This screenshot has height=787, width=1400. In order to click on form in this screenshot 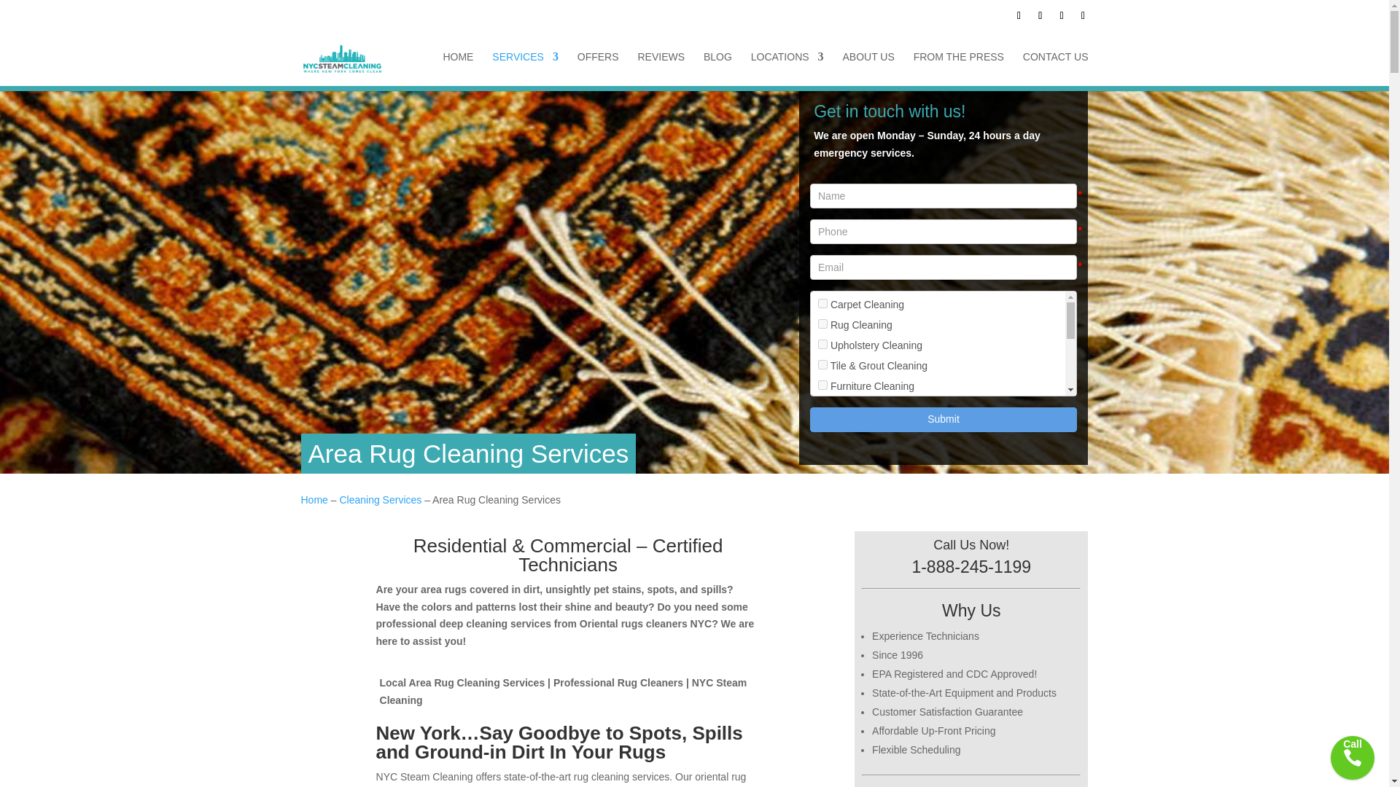, I will do `click(944, 315)`.